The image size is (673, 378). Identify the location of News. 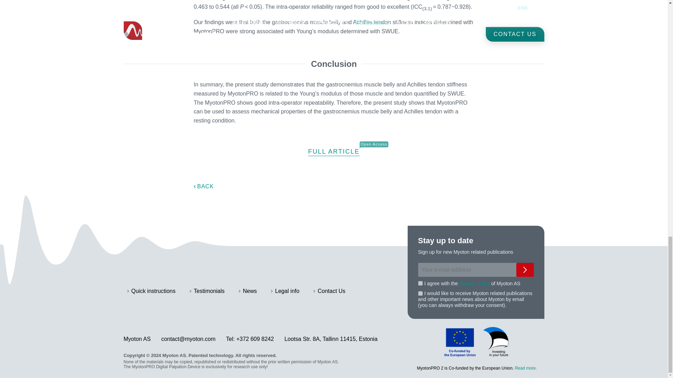
(248, 291).